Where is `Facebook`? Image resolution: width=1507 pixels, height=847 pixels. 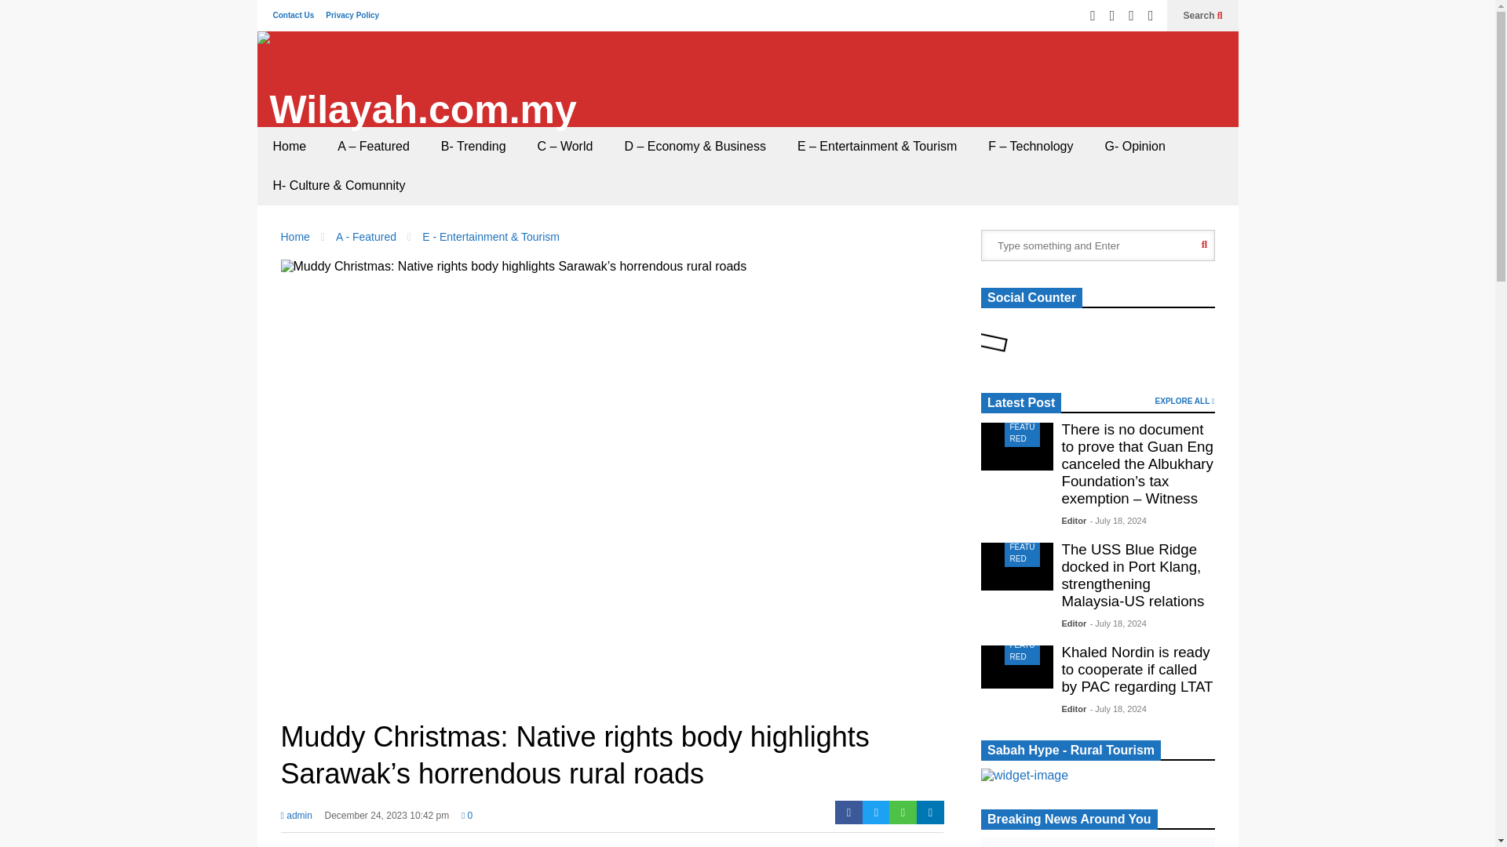 Facebook is located at coordinates (1111, 16).